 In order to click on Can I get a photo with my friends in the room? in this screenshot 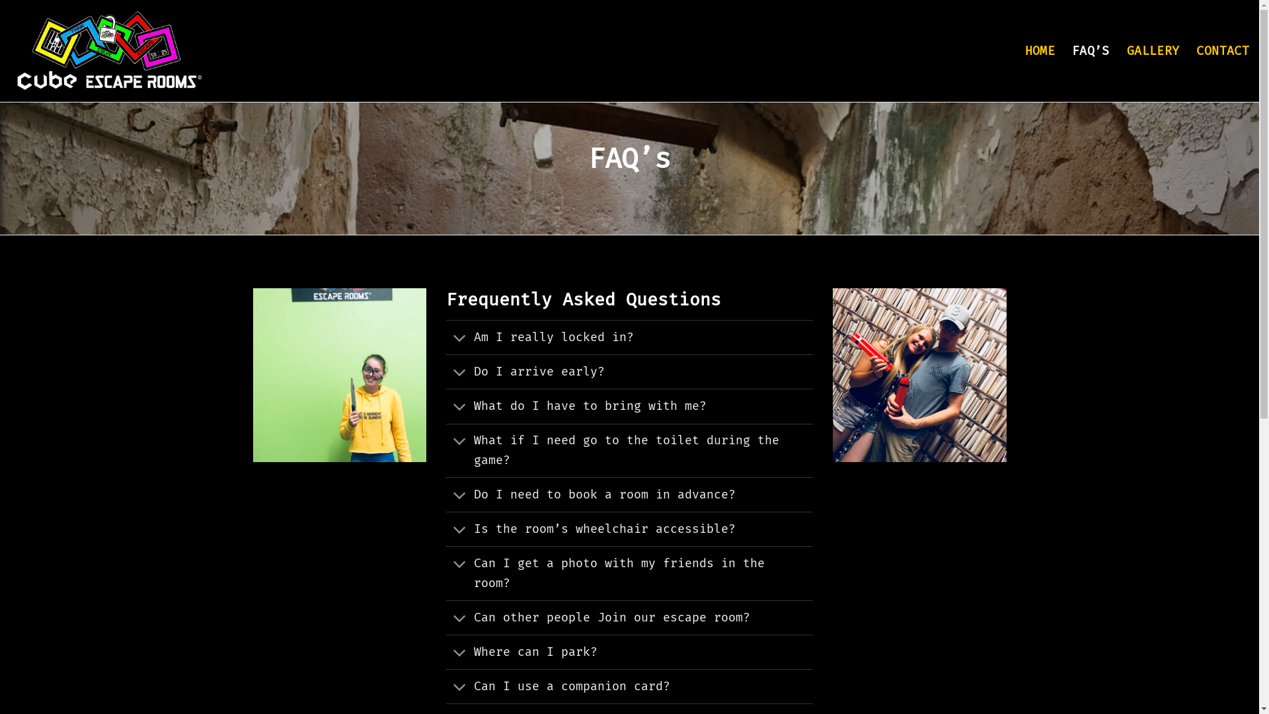, I will do `click(629, 573)`.